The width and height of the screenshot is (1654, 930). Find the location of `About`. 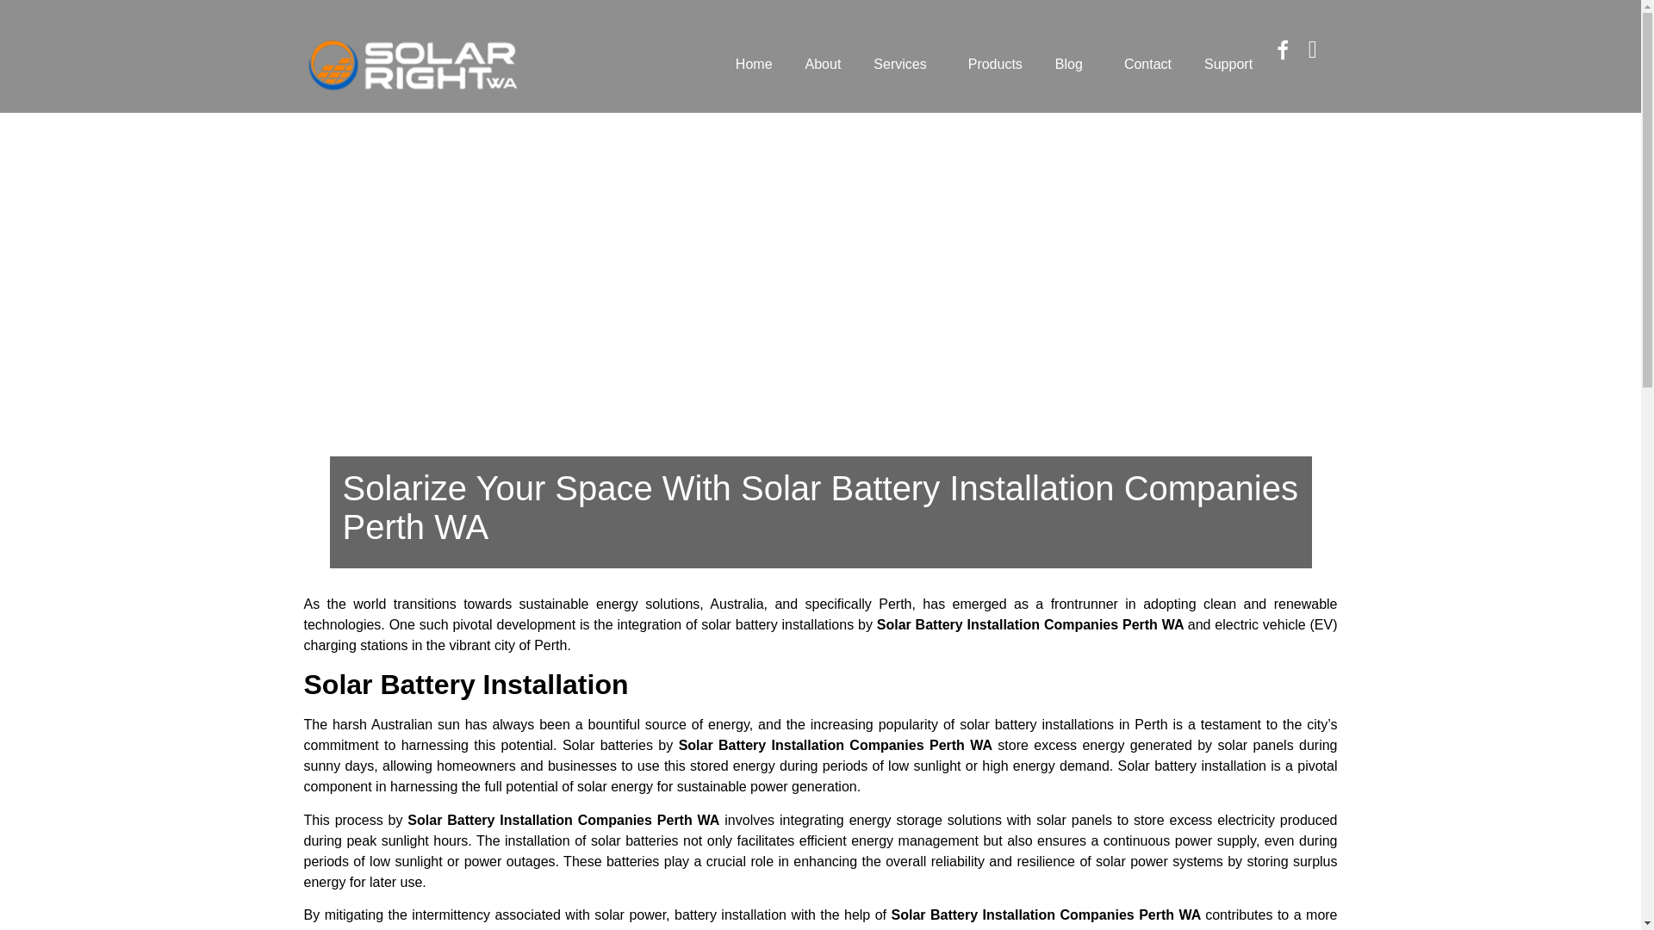

About is located at coordinates (824, 64).